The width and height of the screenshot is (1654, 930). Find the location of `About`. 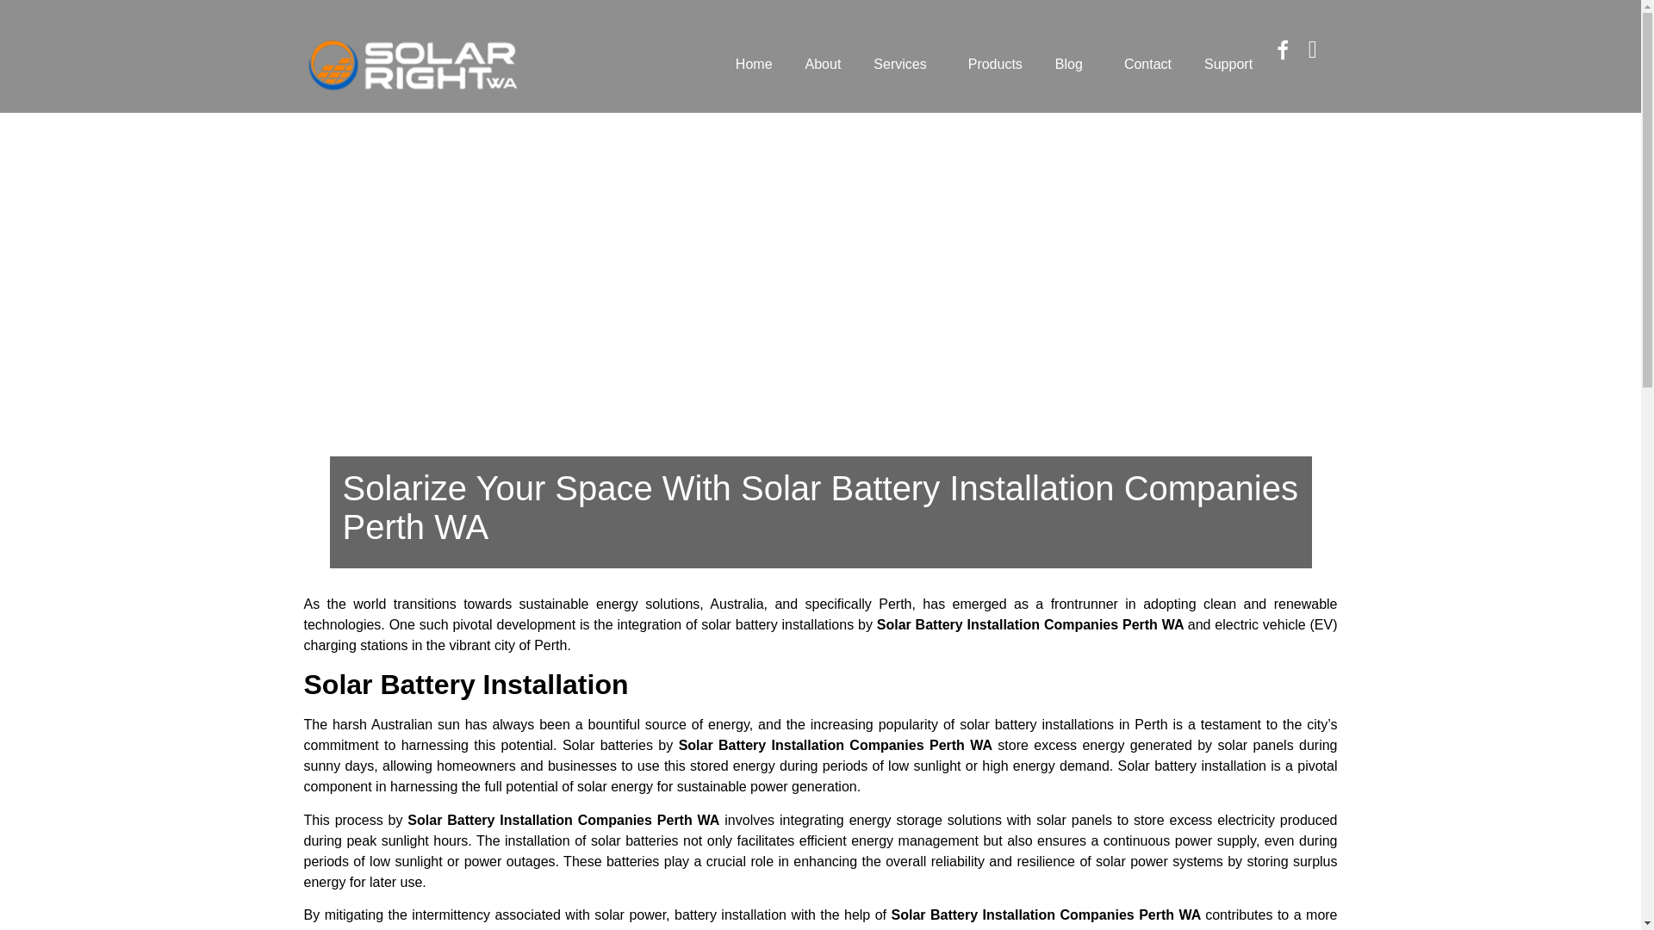

About is located at coordinates (824, 64).